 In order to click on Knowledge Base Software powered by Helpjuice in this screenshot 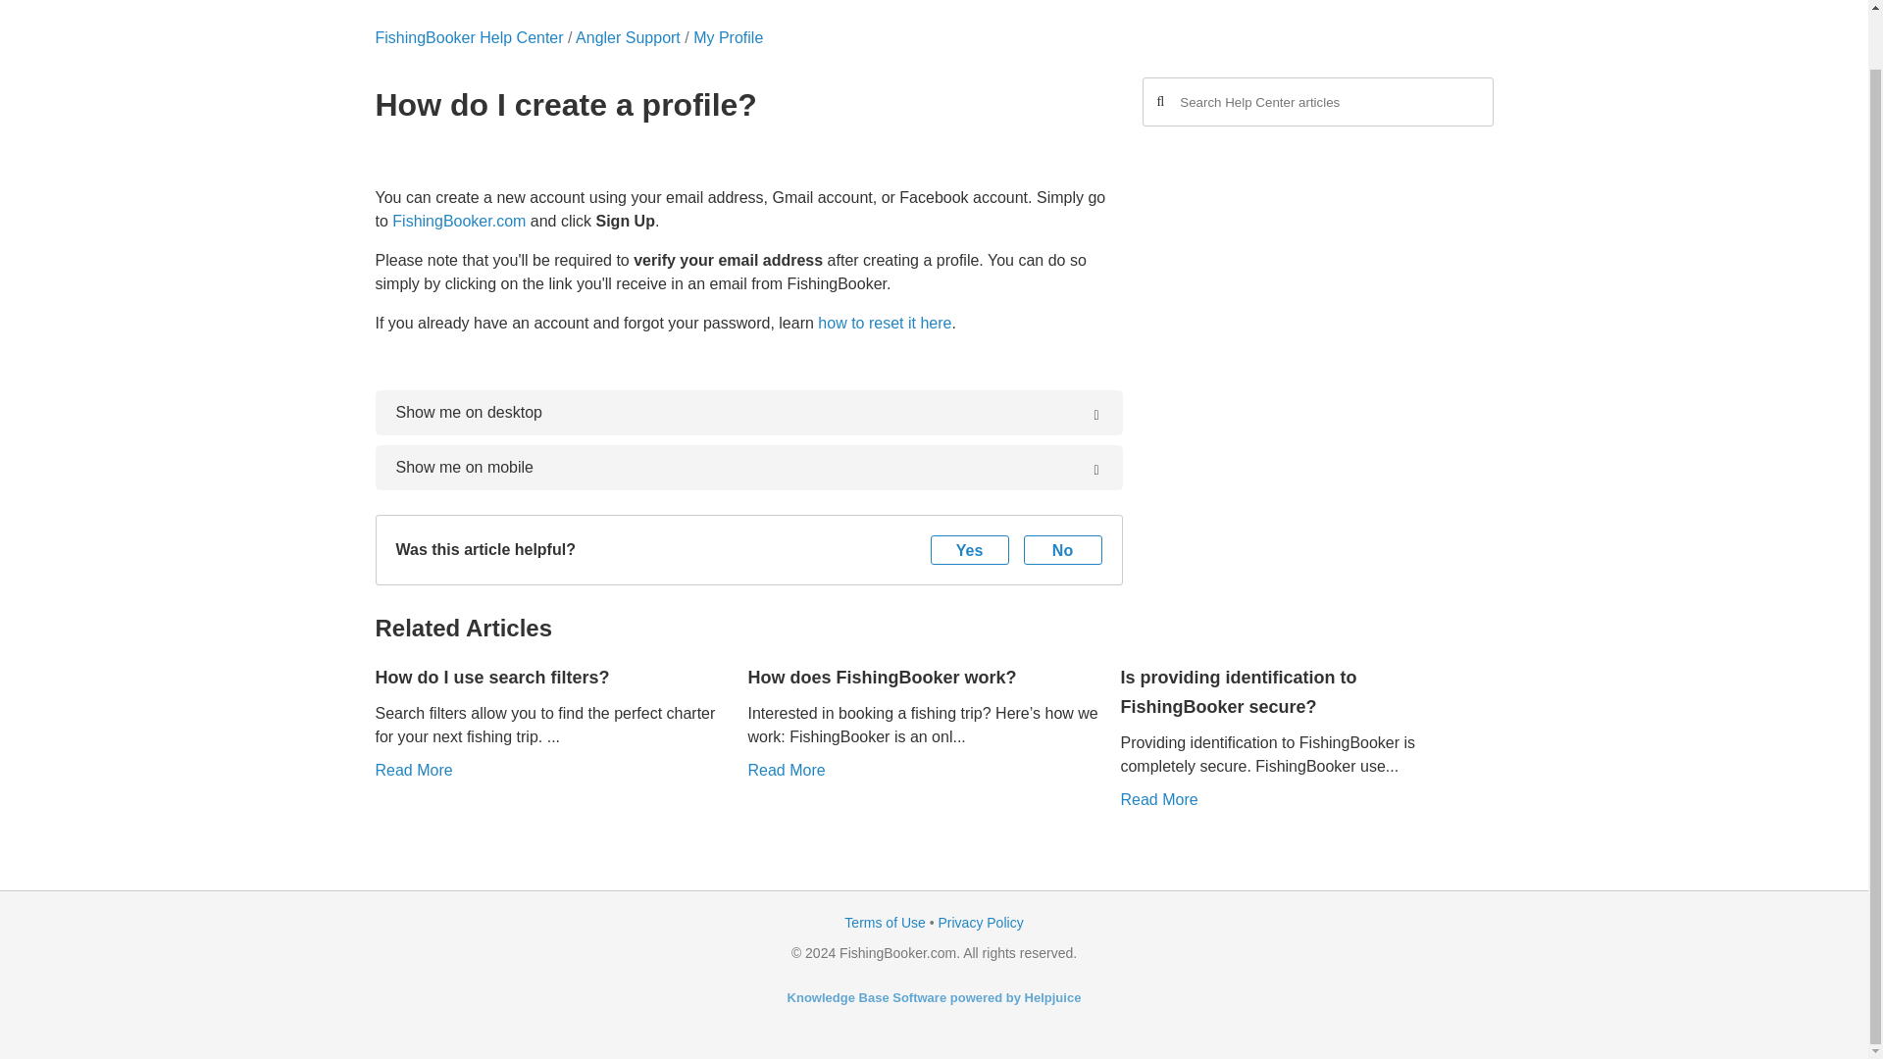, I will do `click(934, 996)`.